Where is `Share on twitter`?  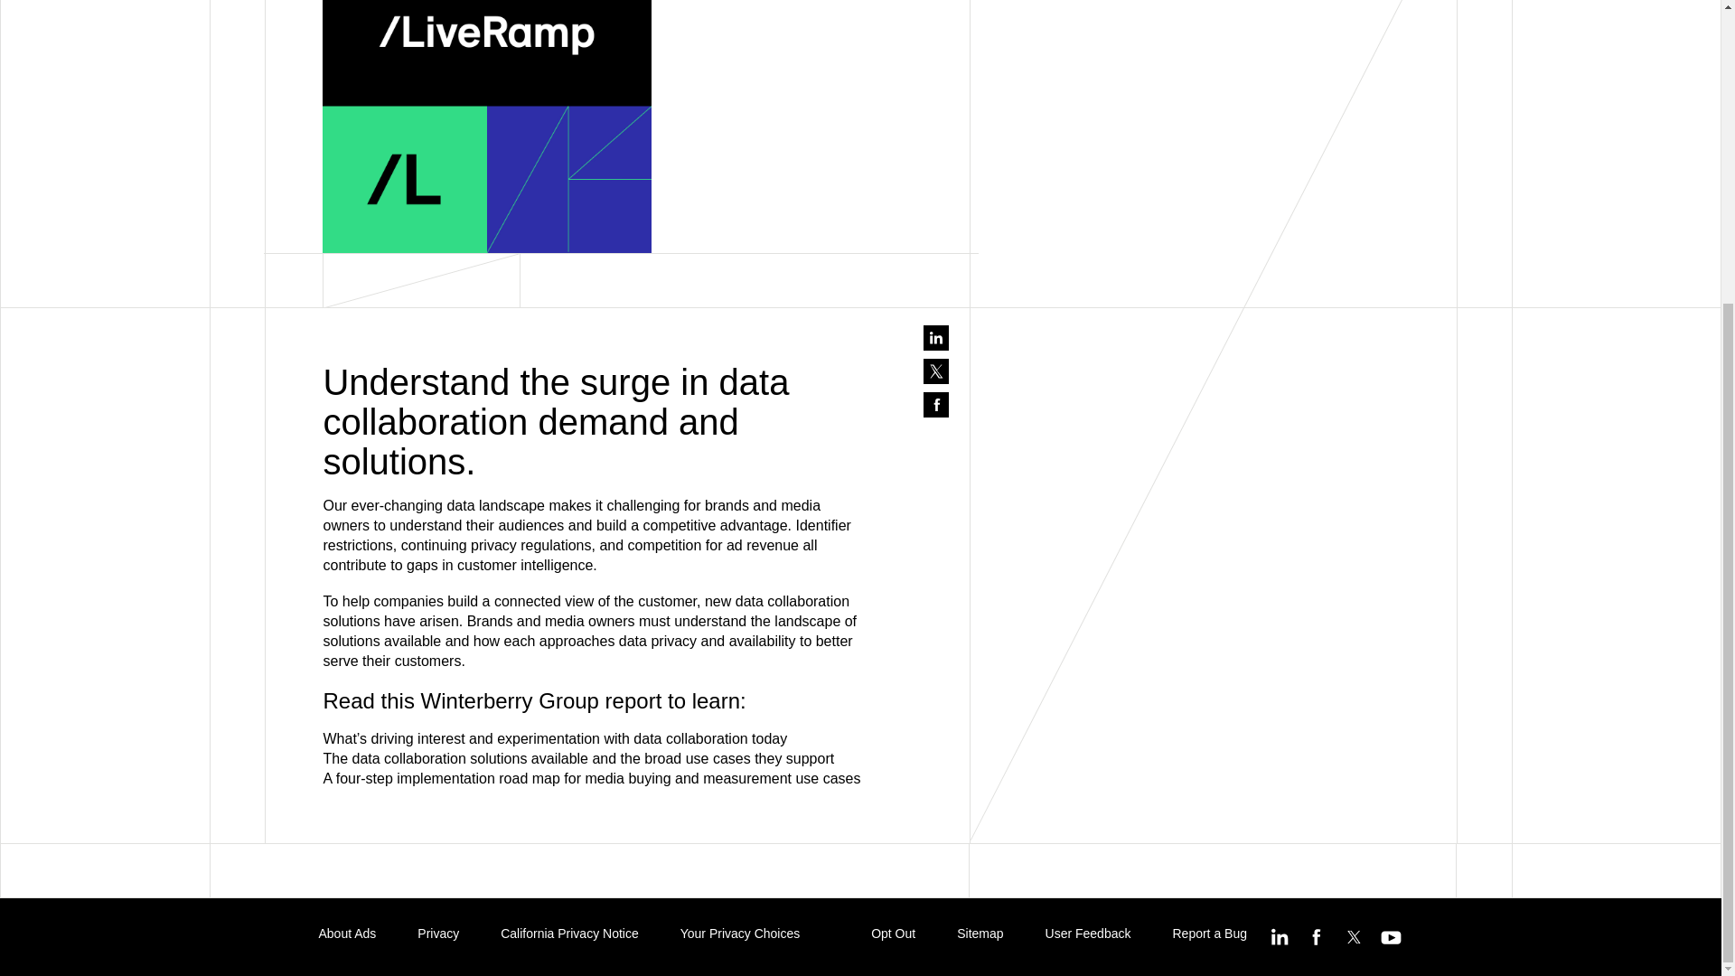 Share on twitter is located at coordinates (936, 371).